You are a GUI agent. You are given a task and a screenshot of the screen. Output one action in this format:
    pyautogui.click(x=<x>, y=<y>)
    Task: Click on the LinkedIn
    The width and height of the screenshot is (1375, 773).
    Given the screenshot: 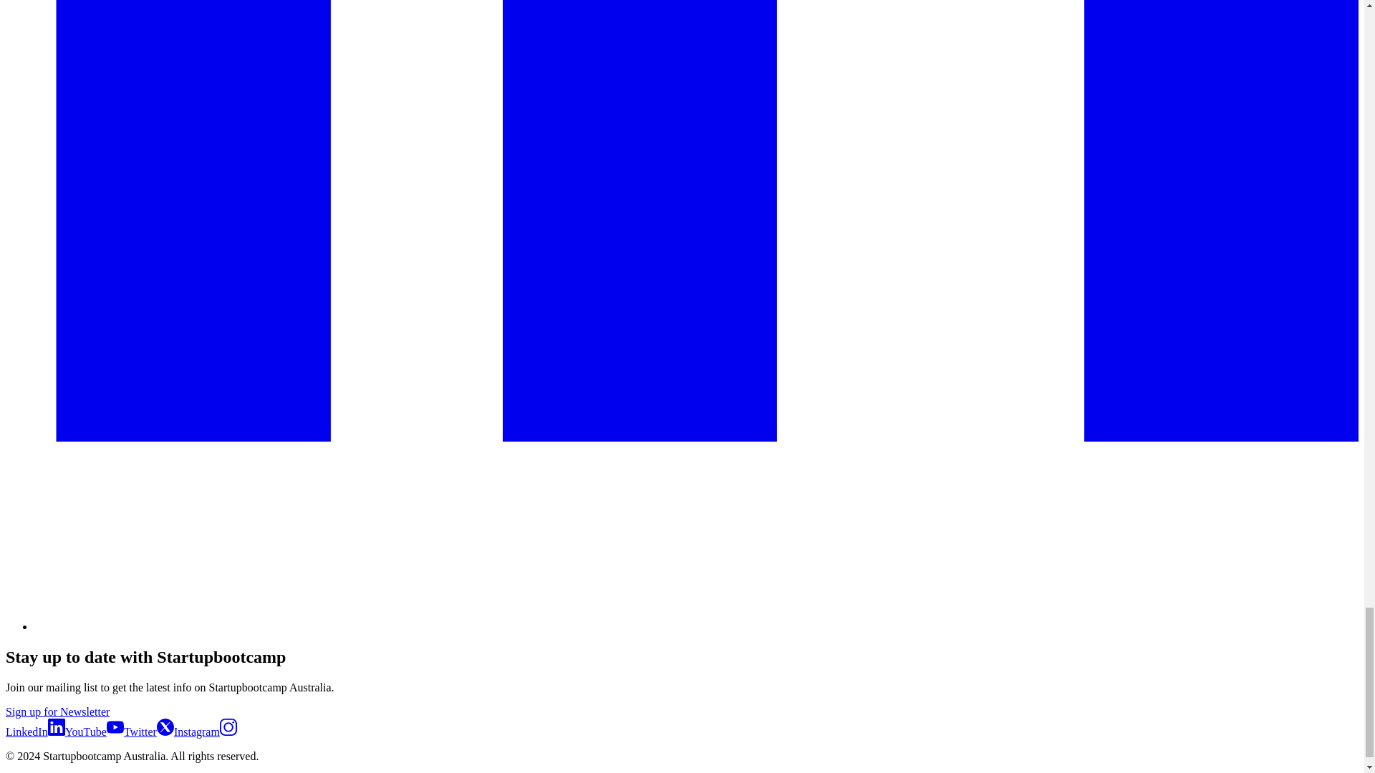 What is the action you would take?
    pyautogui.click(x=34, y=731)
    